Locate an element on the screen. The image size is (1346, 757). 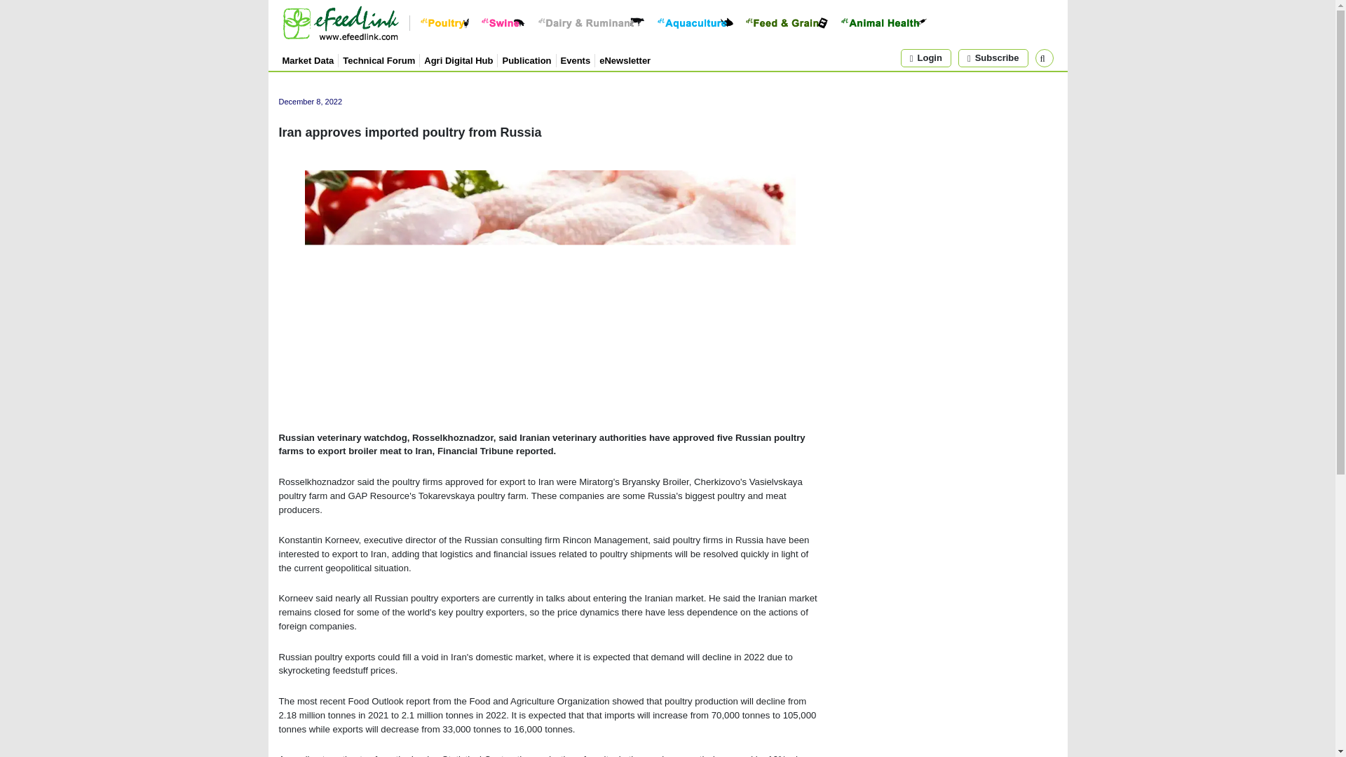
Animal Health is located at coordinates (884, 22).